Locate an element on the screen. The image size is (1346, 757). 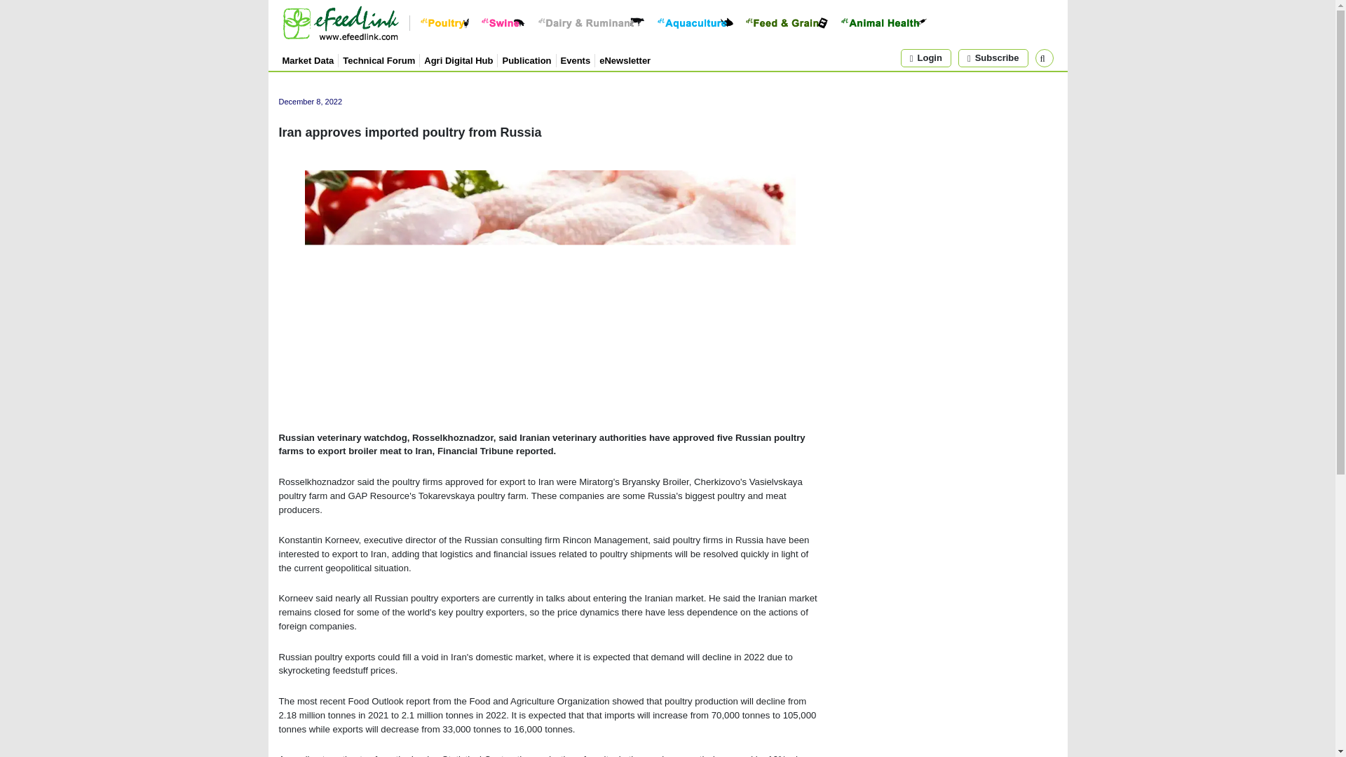
Animal Health is located at coordinates (884, 22).